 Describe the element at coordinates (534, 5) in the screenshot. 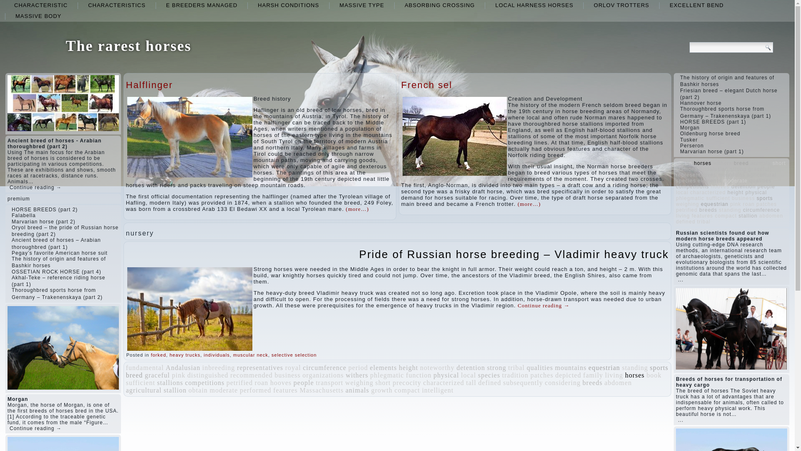

I see `local harness horses` at that location.